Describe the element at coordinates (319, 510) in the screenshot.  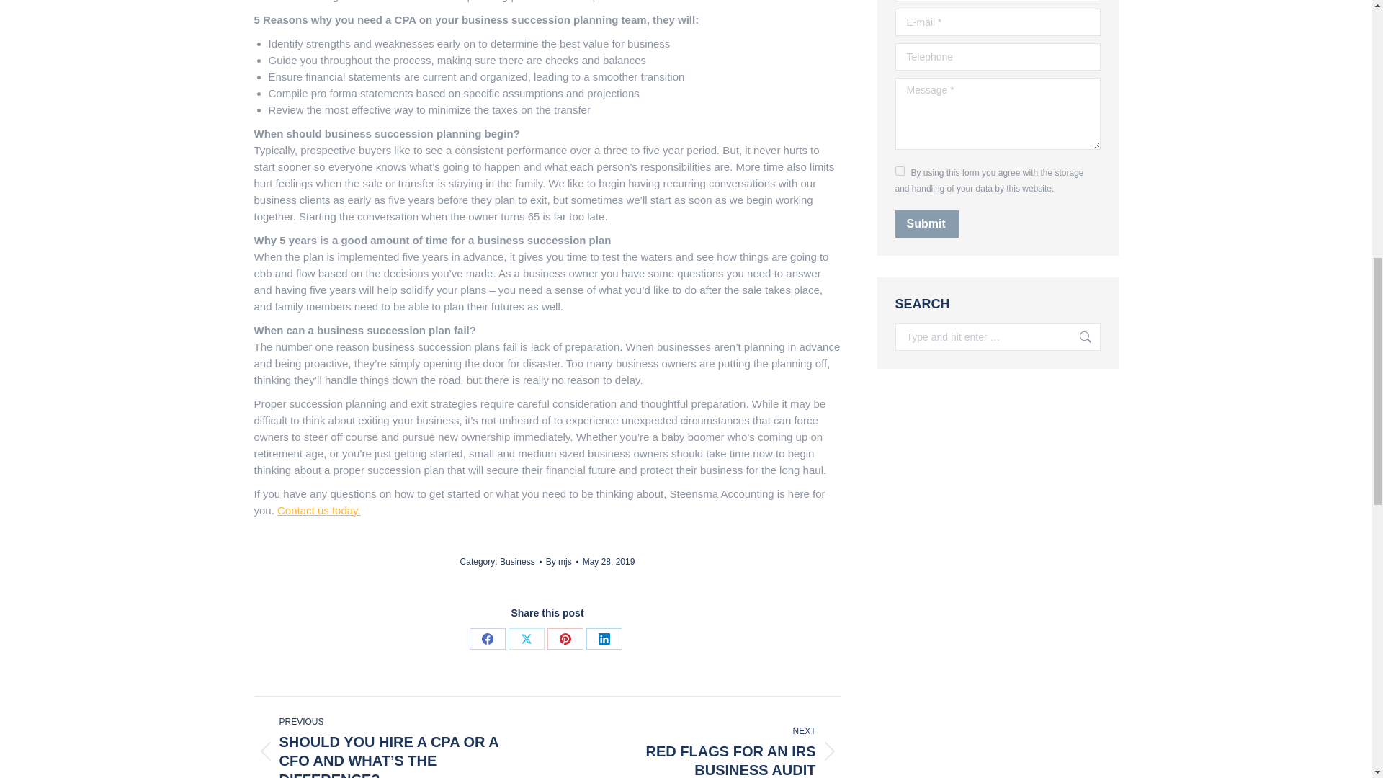
I see `on` at that location.